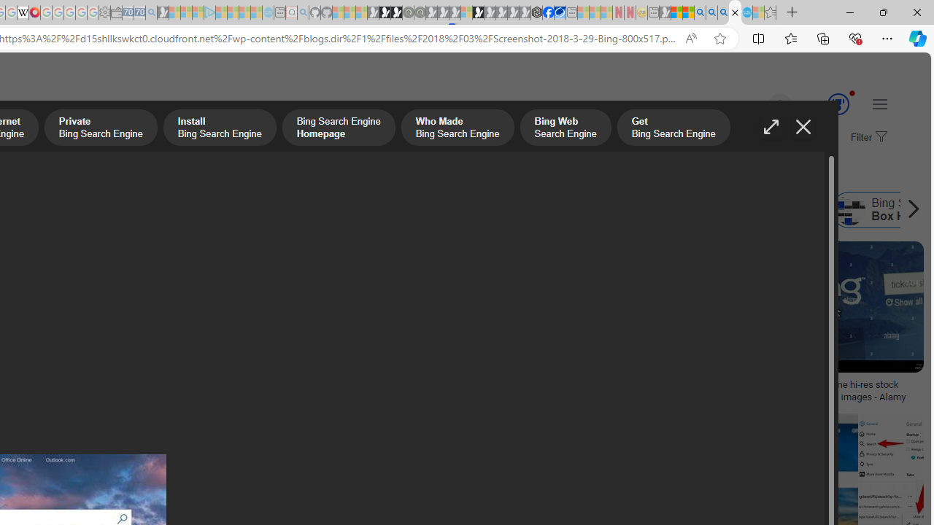 The height and width of the screenshot is (525, 934). I want to click on AutomationID: rh_meter, so click(838, 104).